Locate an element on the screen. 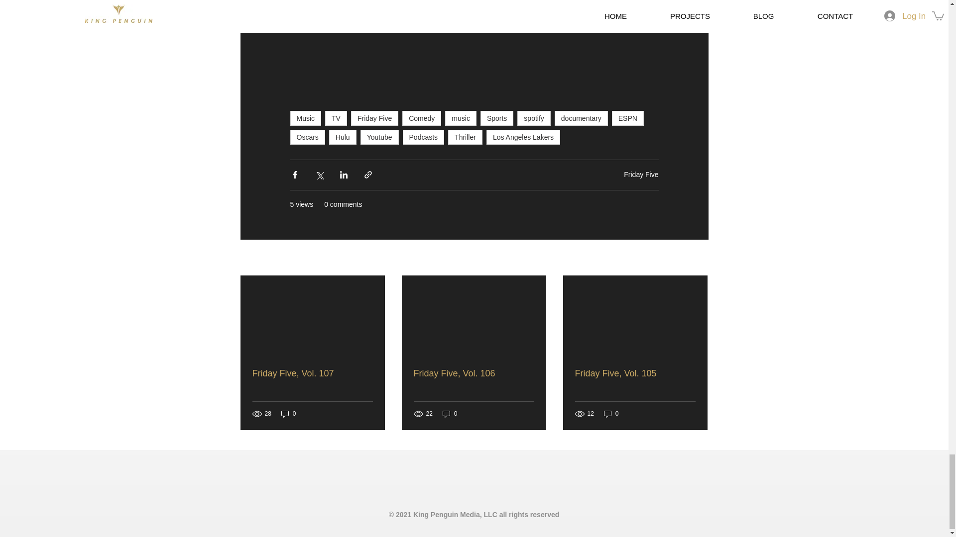 The image size is (956, 537). Los Angeles Lakers is located at coordinates (523, 137).